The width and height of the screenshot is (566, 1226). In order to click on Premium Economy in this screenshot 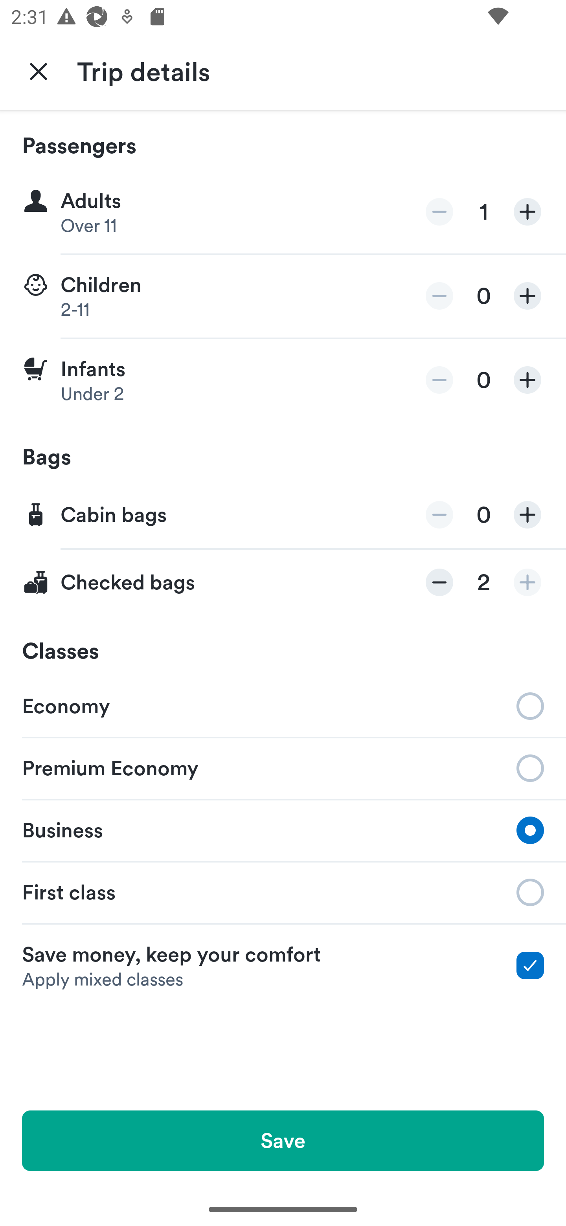, I will do `click(283, 767)`.